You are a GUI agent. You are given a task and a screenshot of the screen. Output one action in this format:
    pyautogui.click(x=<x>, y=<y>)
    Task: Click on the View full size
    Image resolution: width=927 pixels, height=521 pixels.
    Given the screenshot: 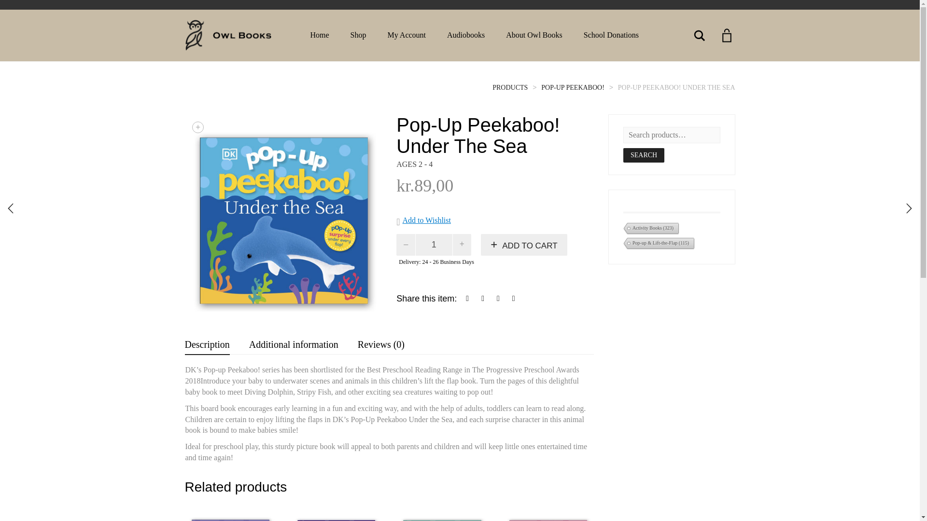 What is the action you would take?
    pyautogui.click(x=198, y=127)
    